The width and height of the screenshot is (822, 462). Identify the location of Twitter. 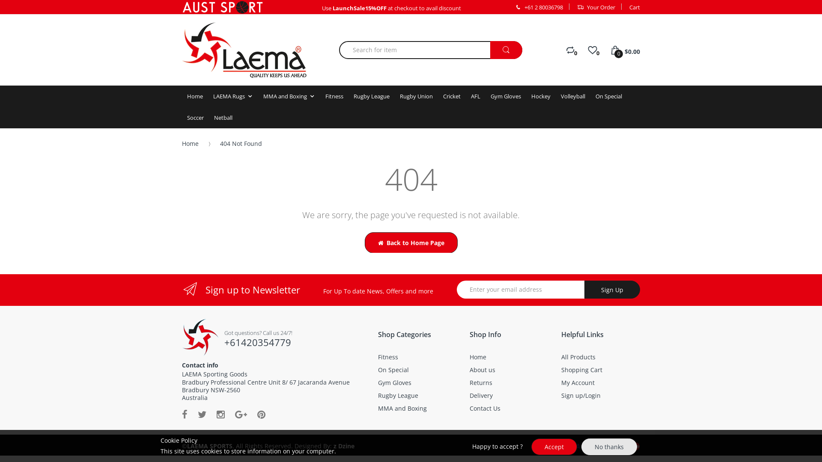
(202, 414).